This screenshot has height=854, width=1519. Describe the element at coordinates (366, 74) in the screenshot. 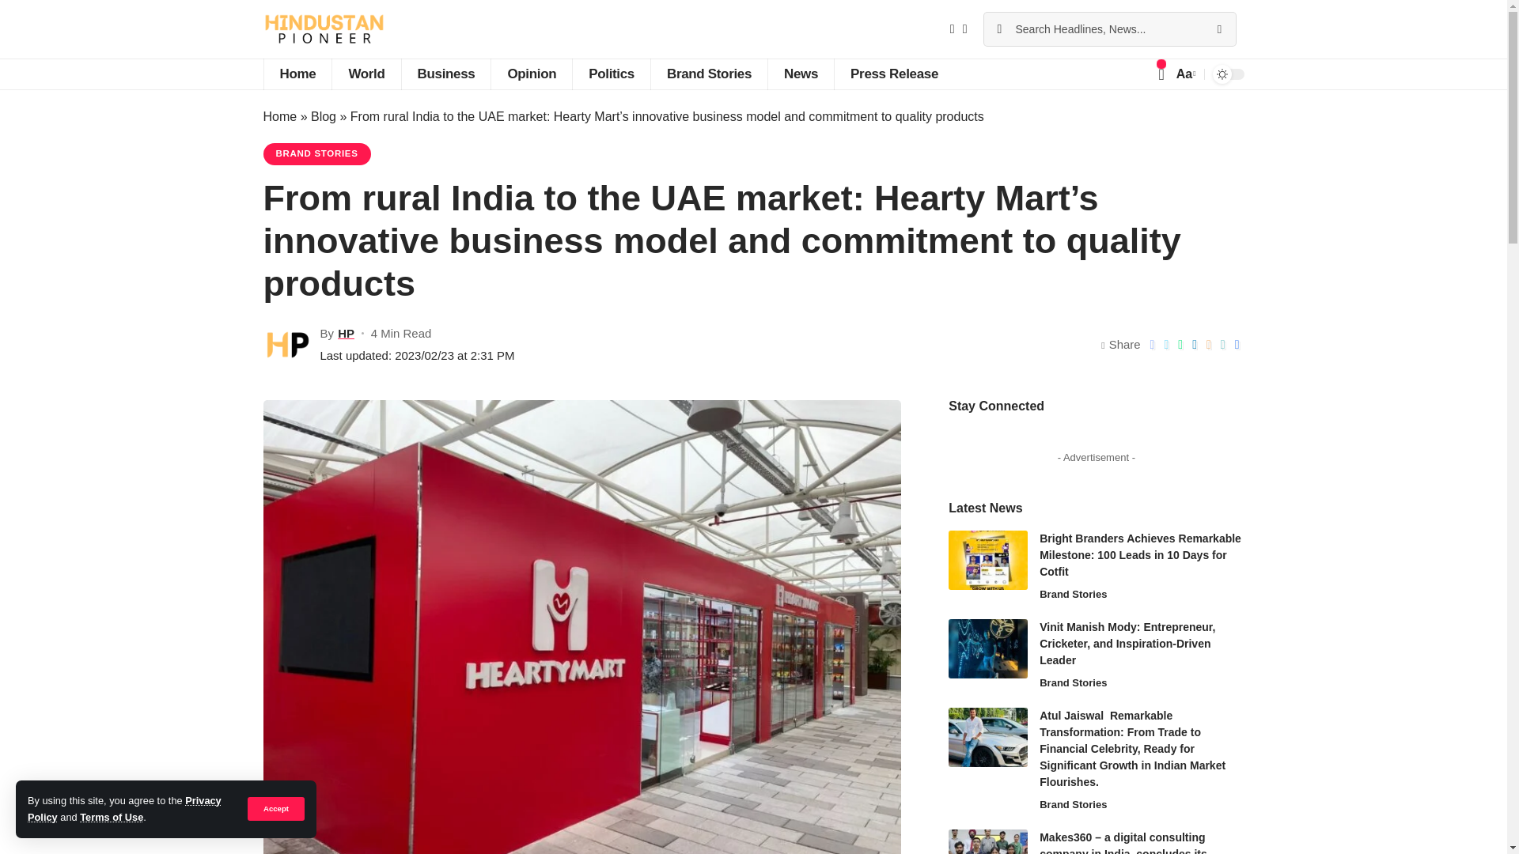

I see `World` at that location.